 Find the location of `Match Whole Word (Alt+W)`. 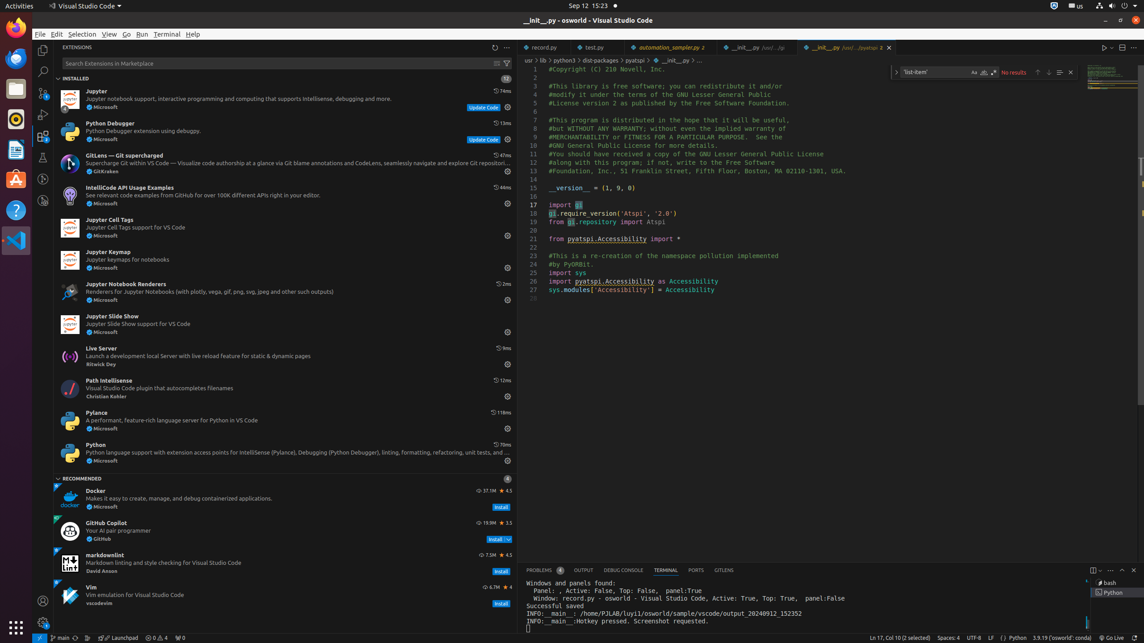

Match Whole Word (Alt+W) is located at coordinates (984, 72).